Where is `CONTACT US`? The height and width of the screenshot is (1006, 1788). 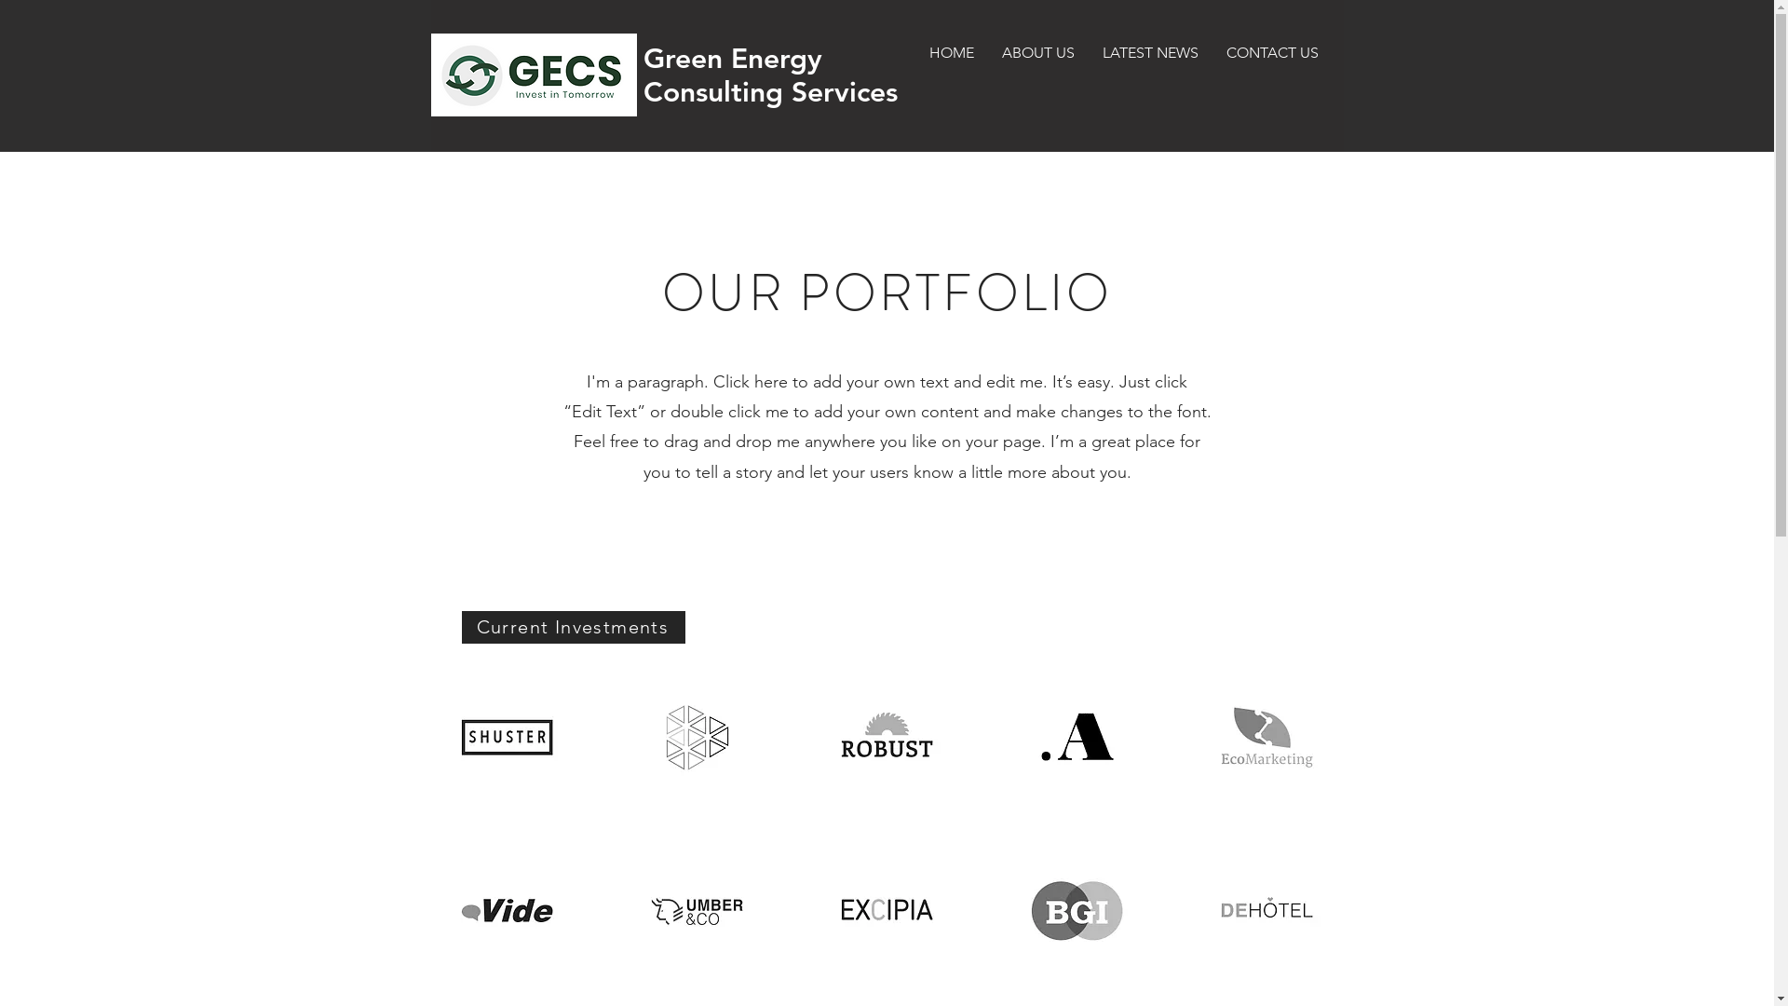 CONTACT US is located at coordinates (1272, 52).